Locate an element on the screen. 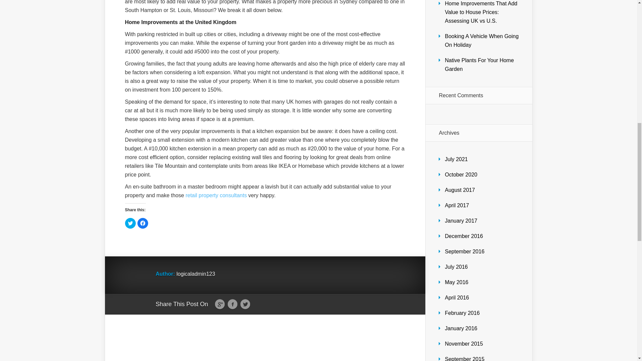  Click to share on Twitter is located at coordinates (130, 223).